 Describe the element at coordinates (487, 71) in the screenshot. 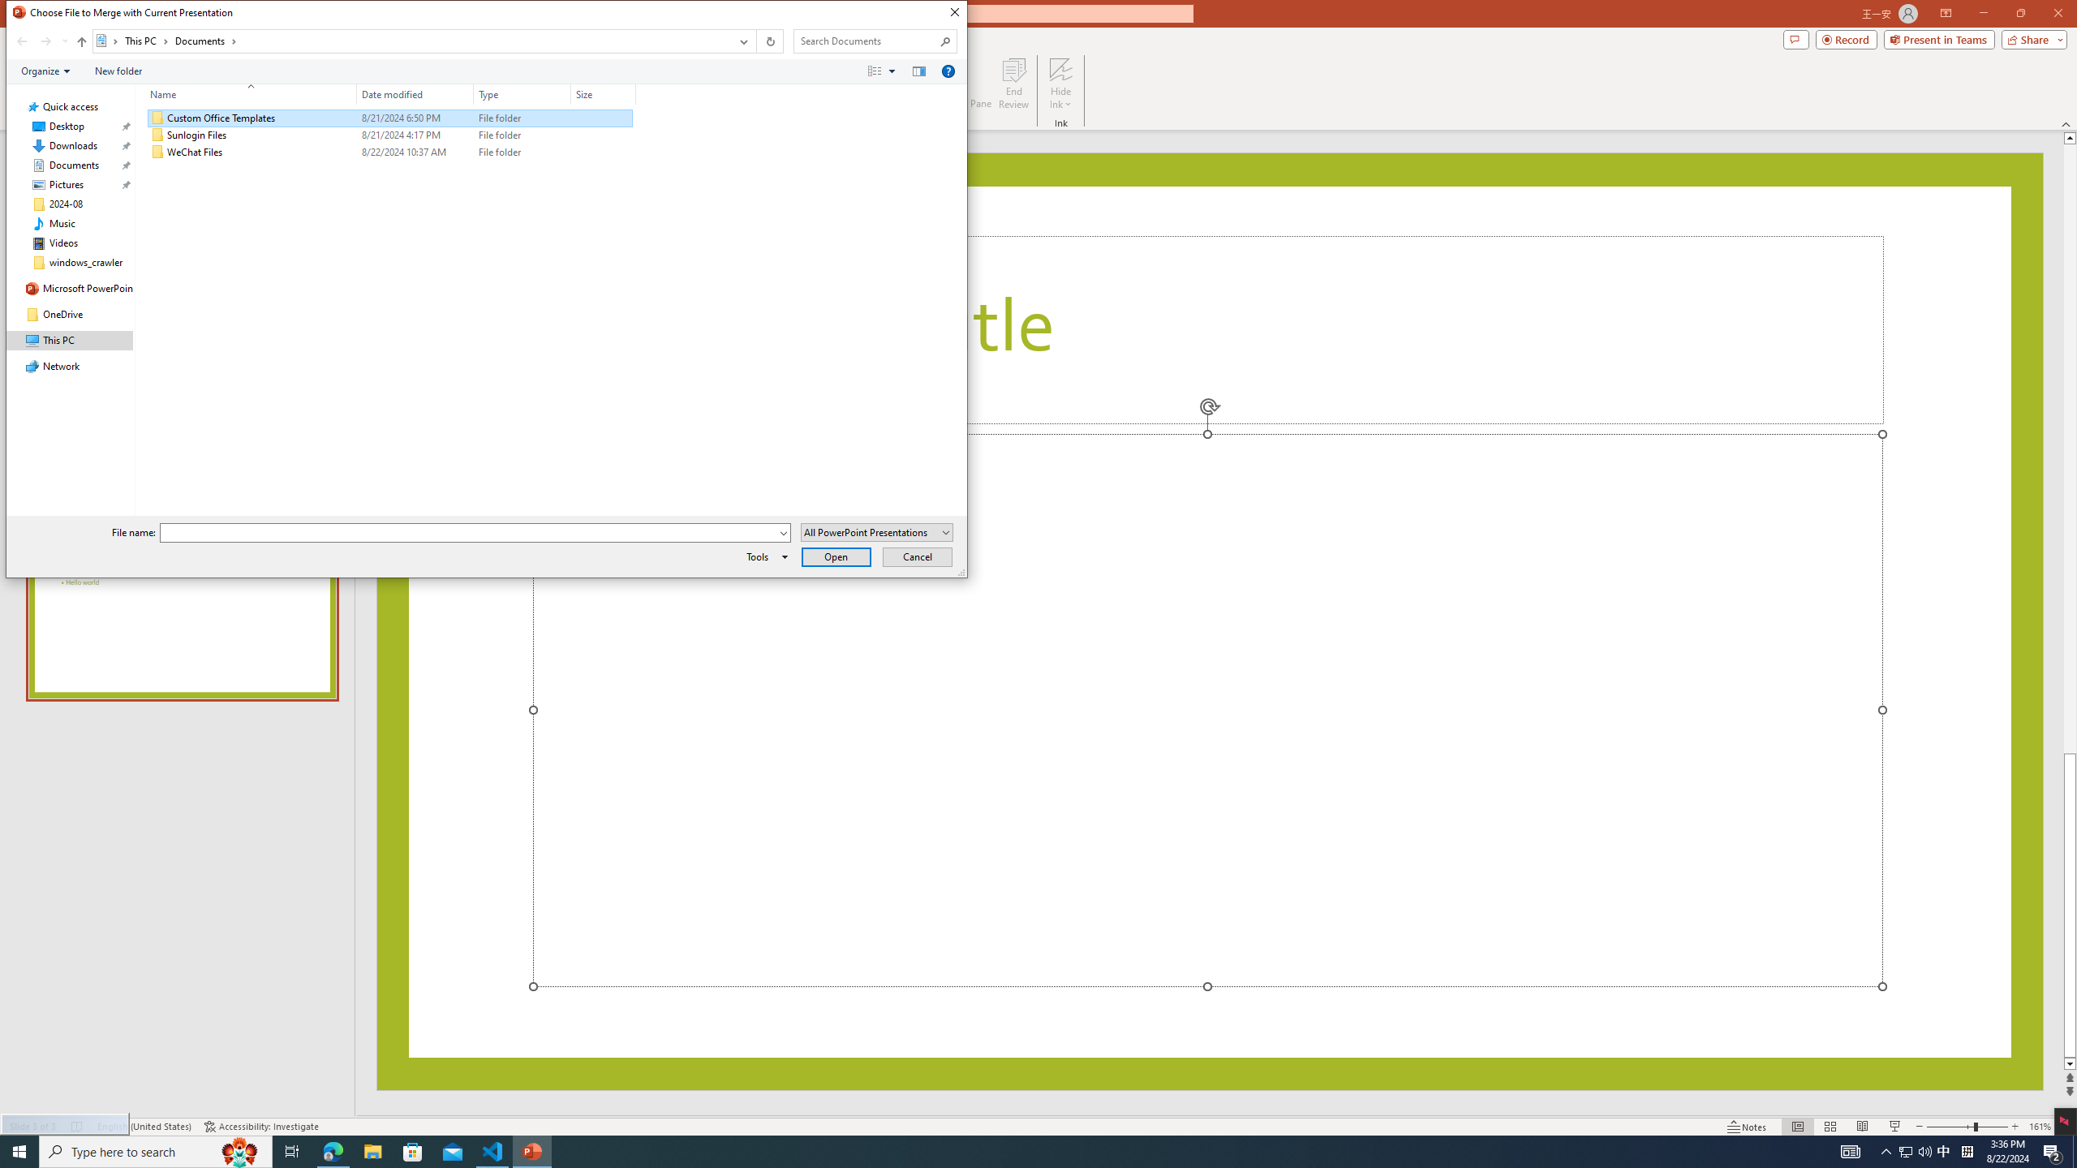

I see `Command Module` at that location.